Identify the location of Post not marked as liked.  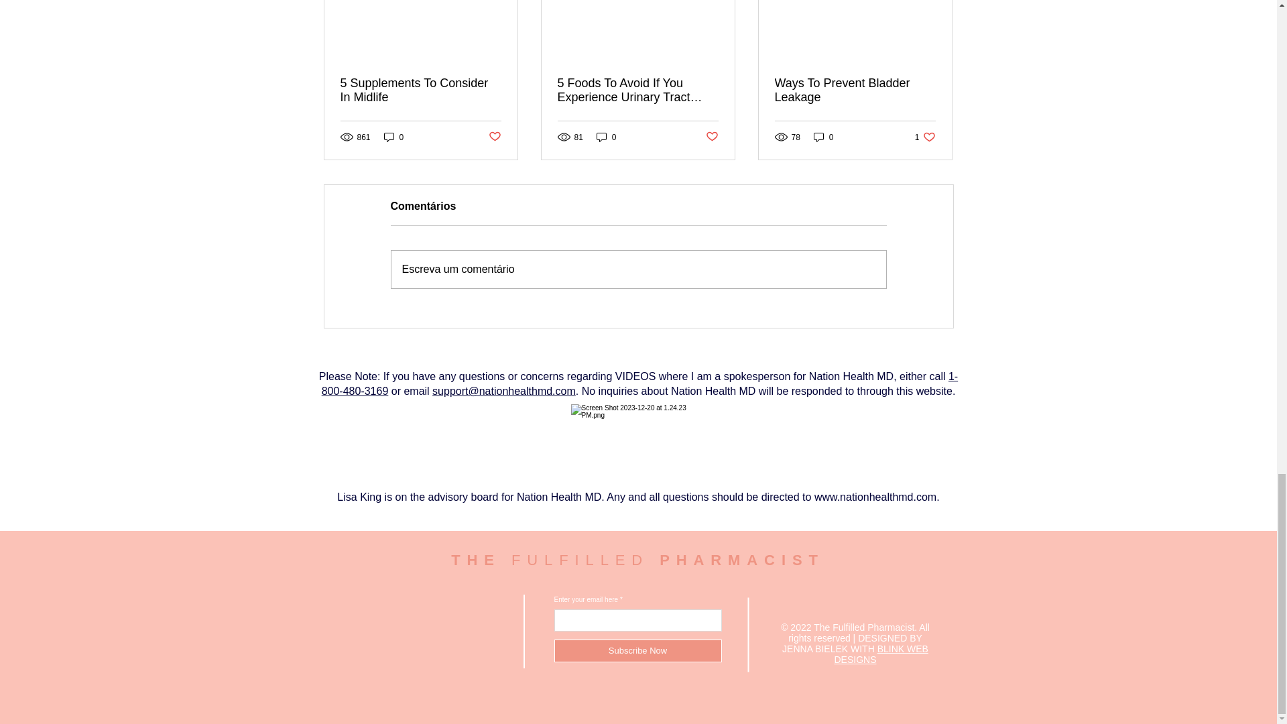
(493, 137).